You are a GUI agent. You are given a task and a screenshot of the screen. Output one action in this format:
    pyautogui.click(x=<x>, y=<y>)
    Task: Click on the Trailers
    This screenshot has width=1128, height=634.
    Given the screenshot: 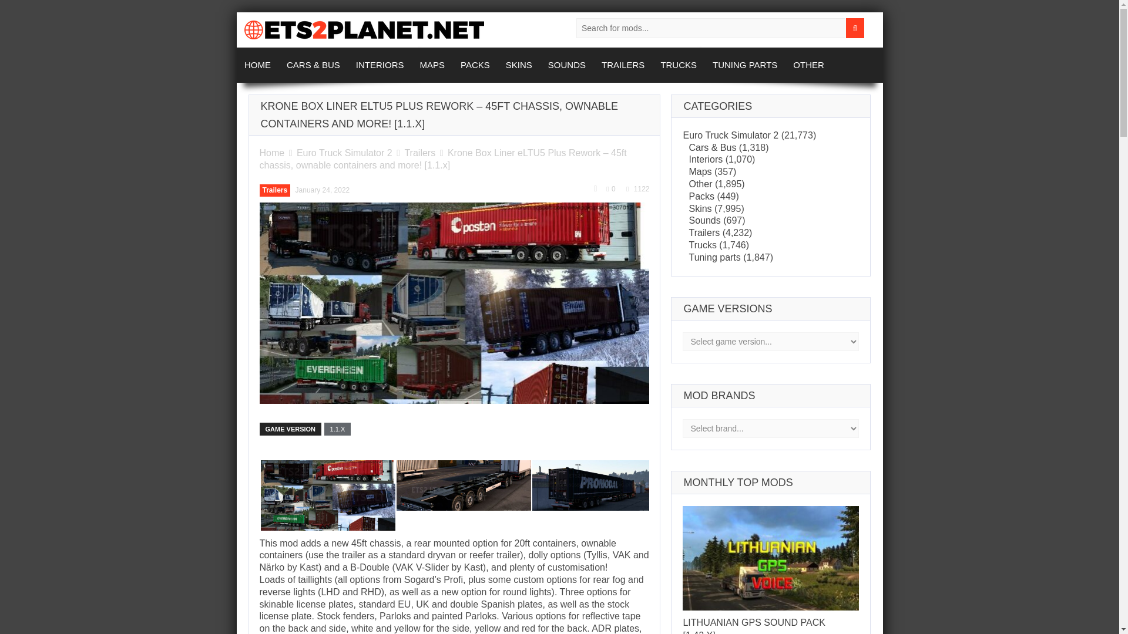 What is the action you would take?
    pyautogui.click(x=419, y=153)
    